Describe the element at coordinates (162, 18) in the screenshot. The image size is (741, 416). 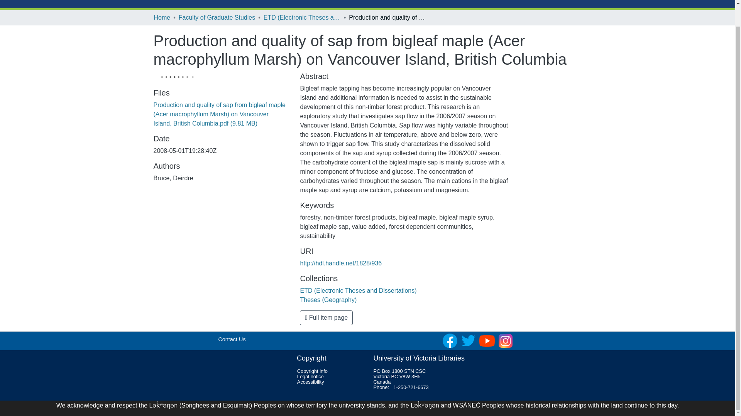
I see `Home` at that location.